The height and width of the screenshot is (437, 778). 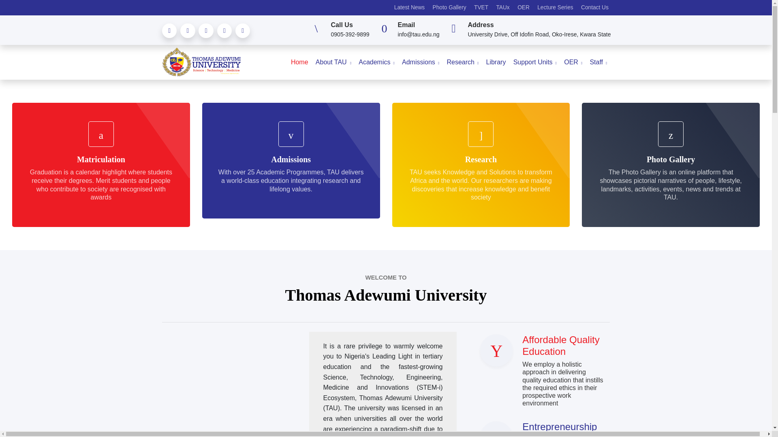 What do you see at coordinates (555, 9) in the screenshot?
I see `Lecture Series` at bounding box center [555, 9].